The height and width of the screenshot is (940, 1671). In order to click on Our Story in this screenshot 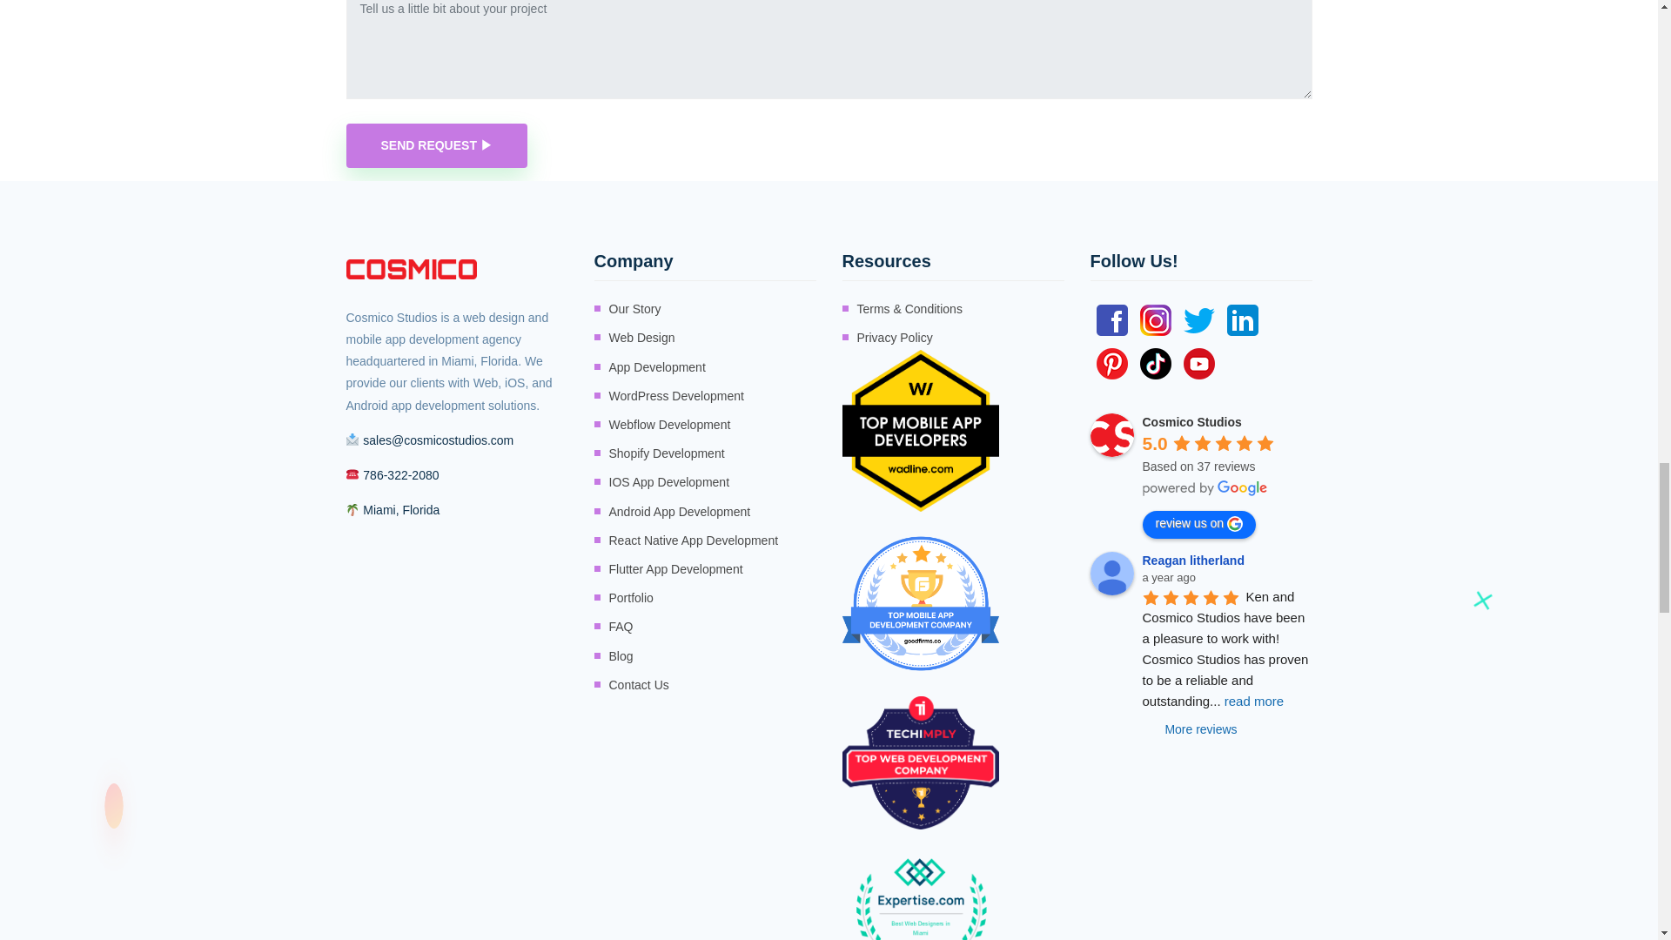, I will do `click(635, 310)`.